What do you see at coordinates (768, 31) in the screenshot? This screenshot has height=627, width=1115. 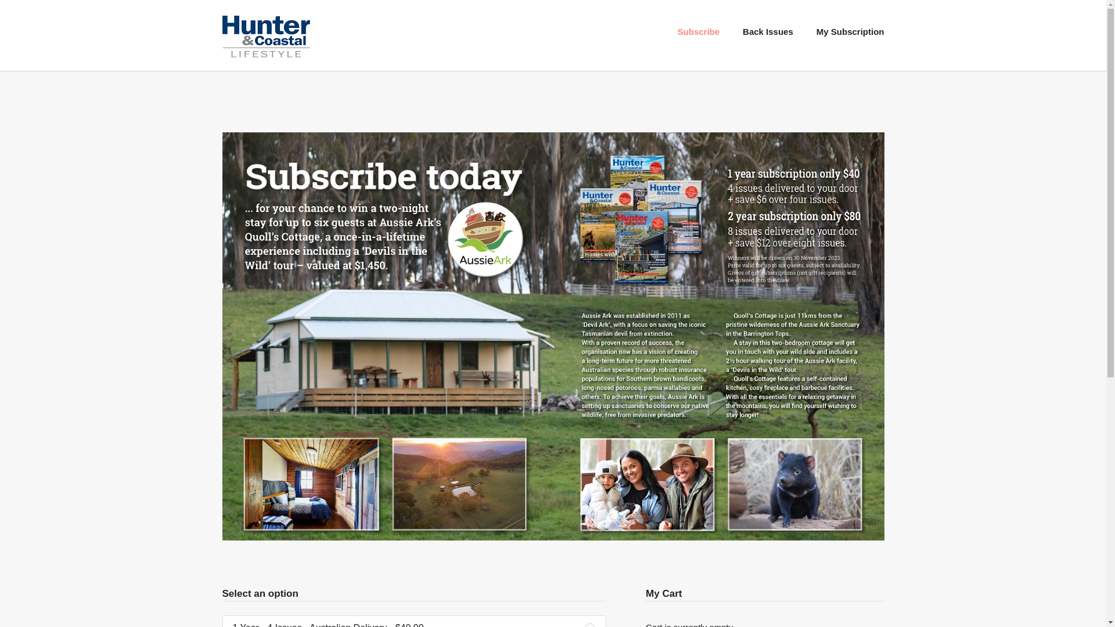 I see `Back Issues` at bounding box center [768, 31].